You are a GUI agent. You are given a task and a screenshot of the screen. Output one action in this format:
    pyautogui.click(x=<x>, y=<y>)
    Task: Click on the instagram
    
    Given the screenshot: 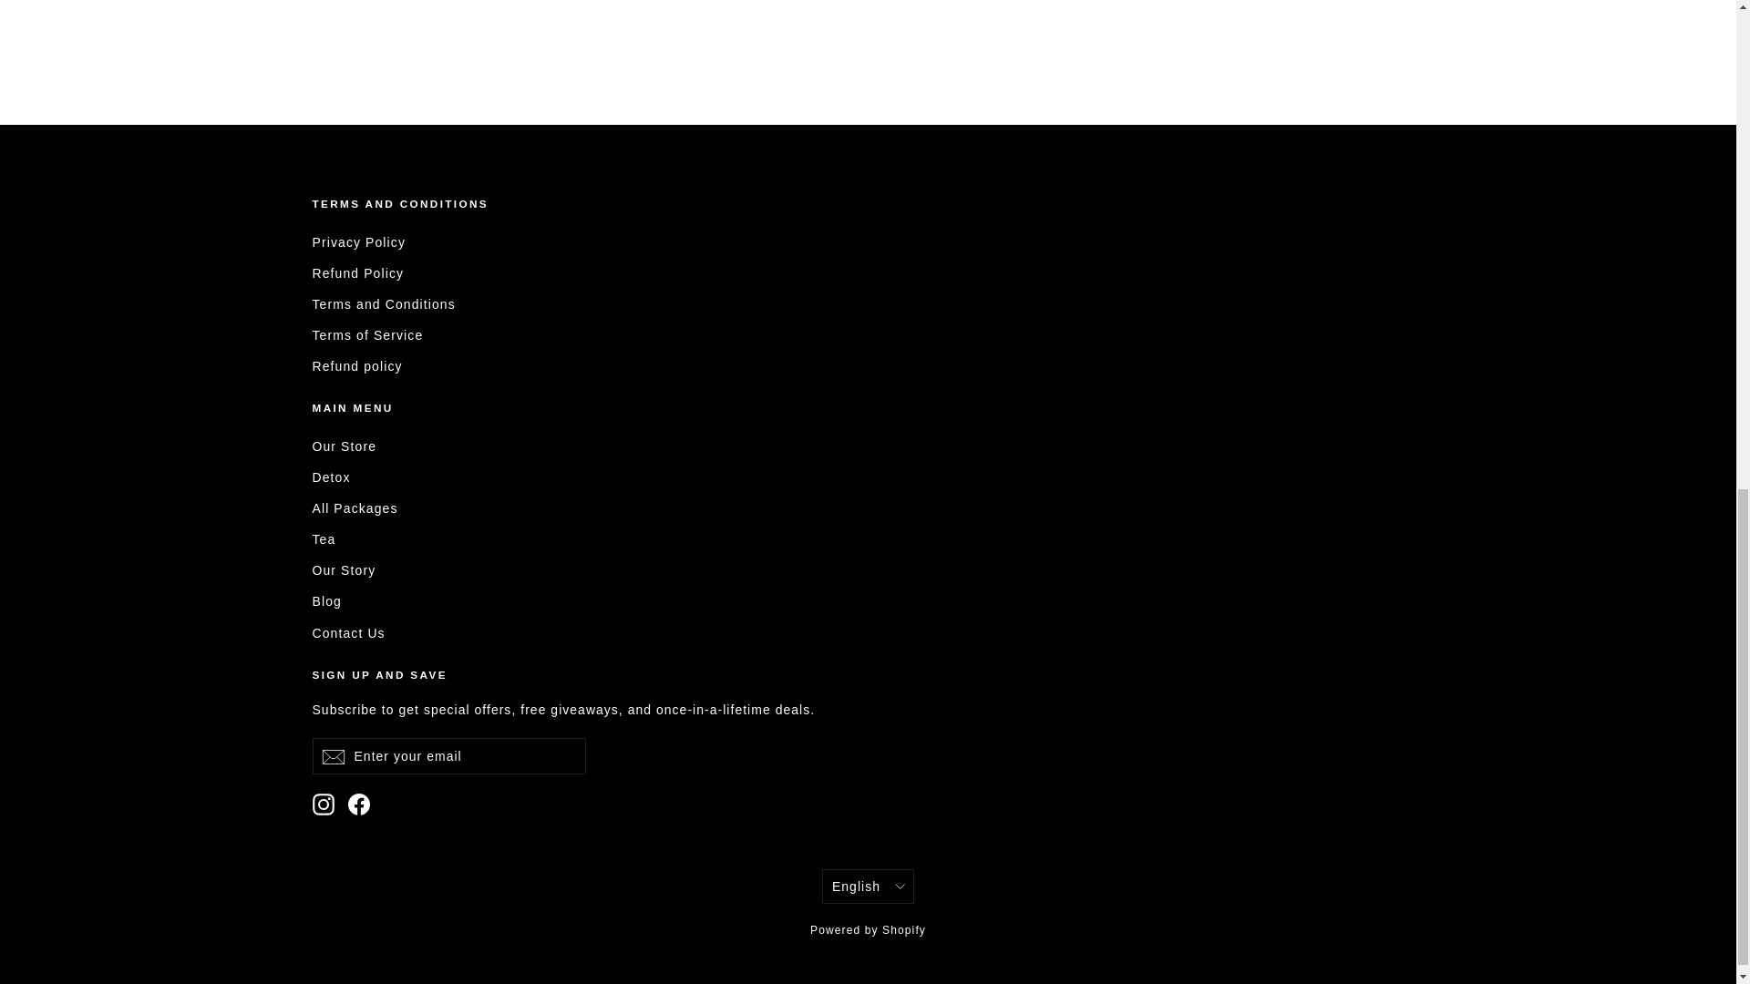 What is the action you would take?
    pyautogui.click(x=323, y=804)
    